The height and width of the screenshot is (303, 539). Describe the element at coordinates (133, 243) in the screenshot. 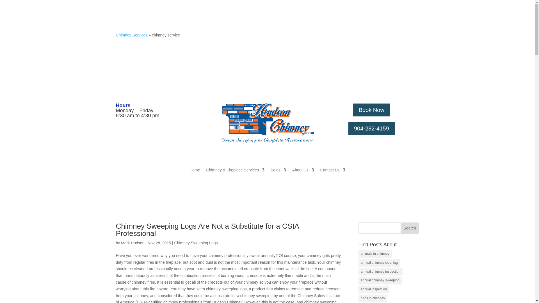

I see `Posts by Mark Hudson` at that location.